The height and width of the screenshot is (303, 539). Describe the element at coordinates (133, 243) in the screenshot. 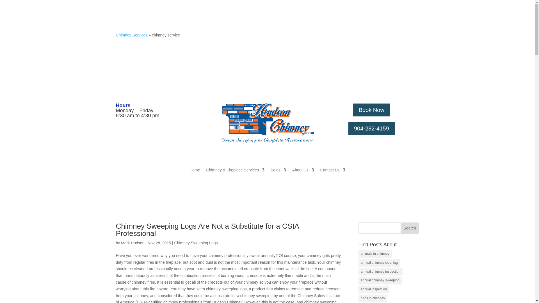

I see `Posts by Mark Hudson` at that location.